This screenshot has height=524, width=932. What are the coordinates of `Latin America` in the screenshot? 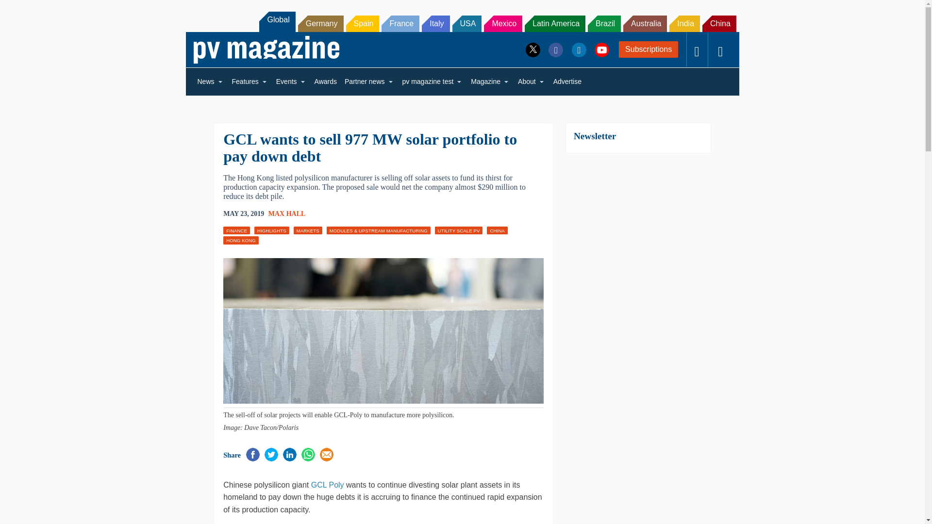 It's located at (554, 23).